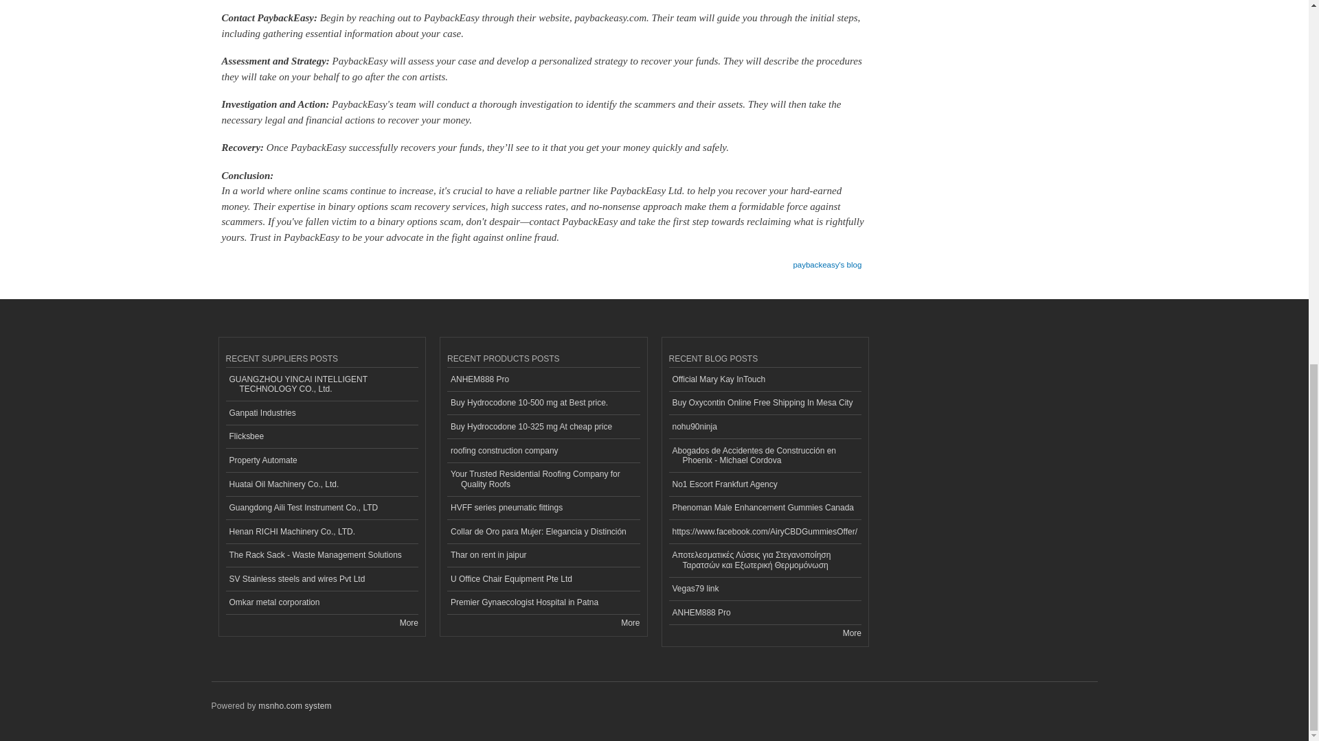  I want to click on Buy Hydrocodone 10-500 mg at Best price., so click(543, 403).